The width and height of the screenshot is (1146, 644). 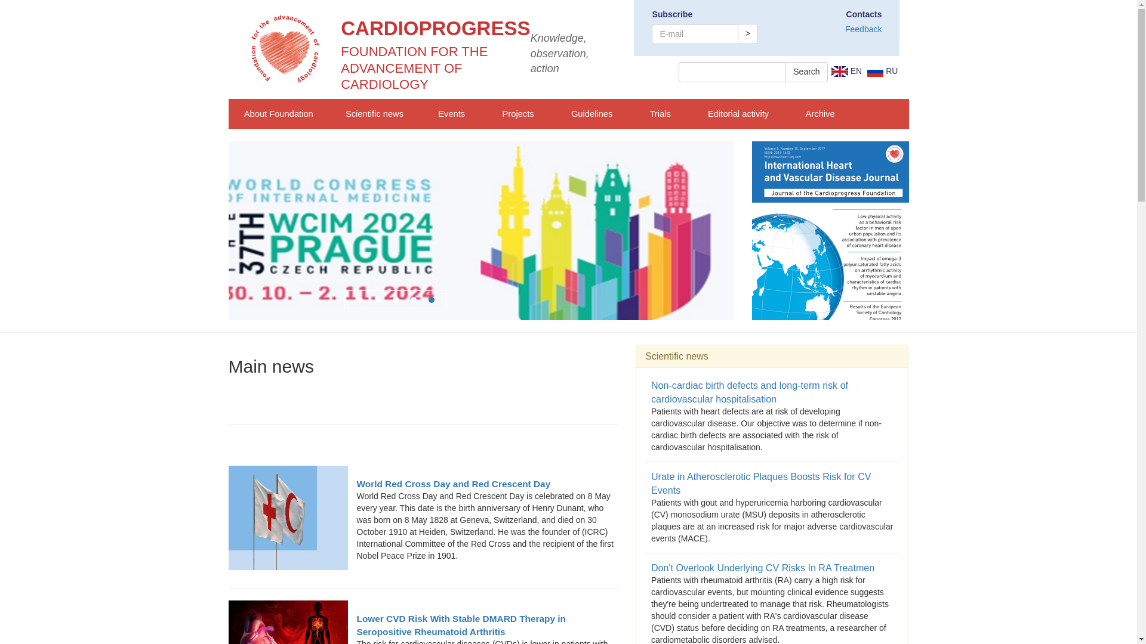 What do you see at coordinates (863, 29) in the screenshot?
I see `Feedback` at bounding box center [863, 29].